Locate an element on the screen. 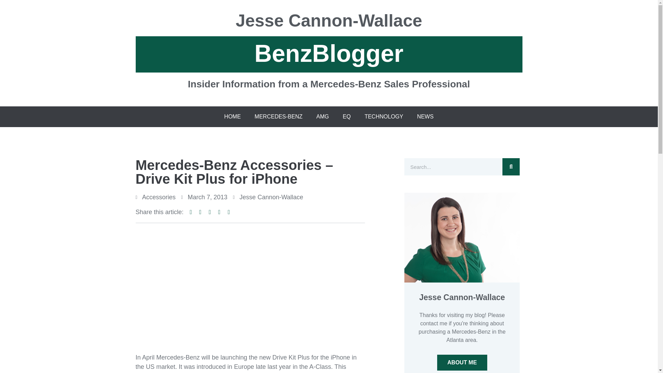 The image size is (663, 373). ABOUT ME is located at coordinates (462, 363).